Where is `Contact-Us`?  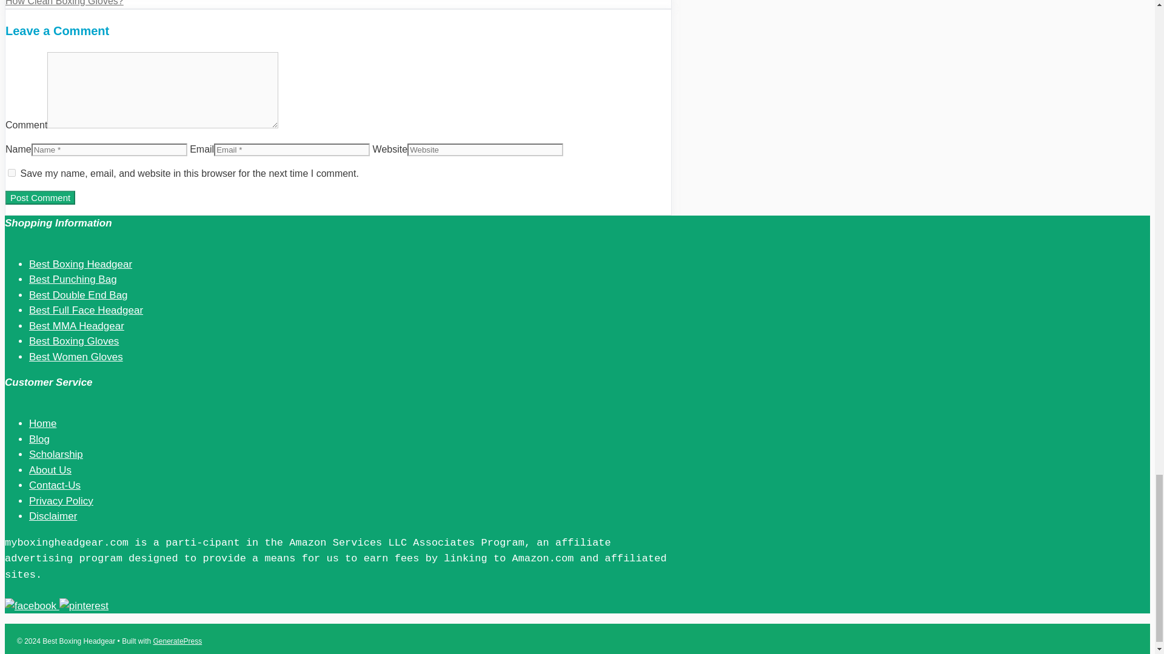
Contact-Us is located at coordinates (55, 485).